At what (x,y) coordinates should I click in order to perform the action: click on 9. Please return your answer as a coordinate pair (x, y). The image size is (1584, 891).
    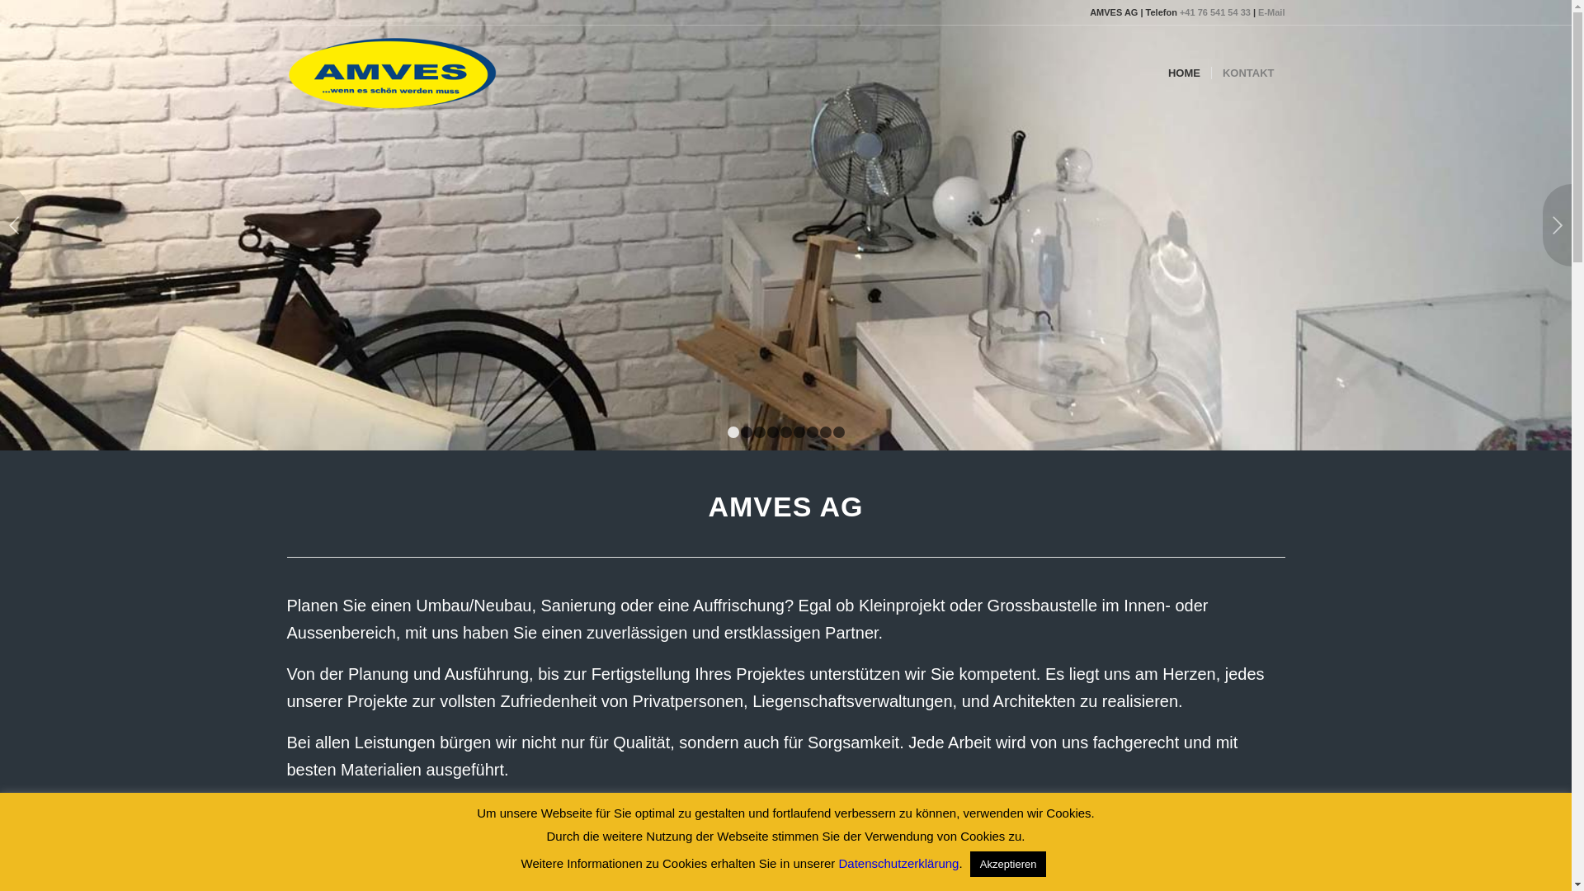
    Looking at the image, I should click on (838, 432).